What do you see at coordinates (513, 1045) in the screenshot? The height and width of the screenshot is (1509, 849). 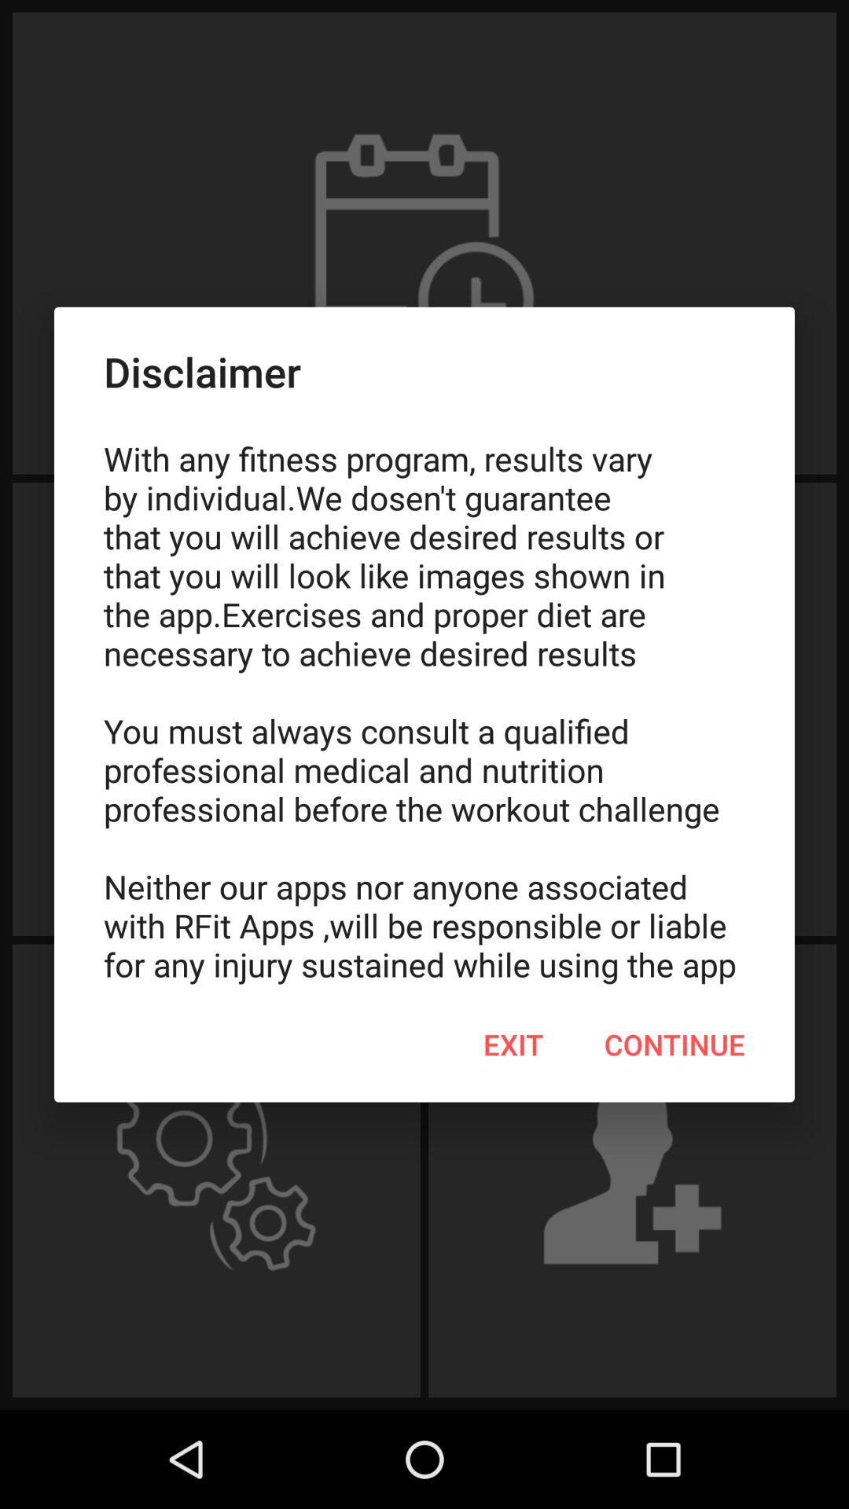 I see `click the exit at the bottom` at bounding box center [513, 1045].